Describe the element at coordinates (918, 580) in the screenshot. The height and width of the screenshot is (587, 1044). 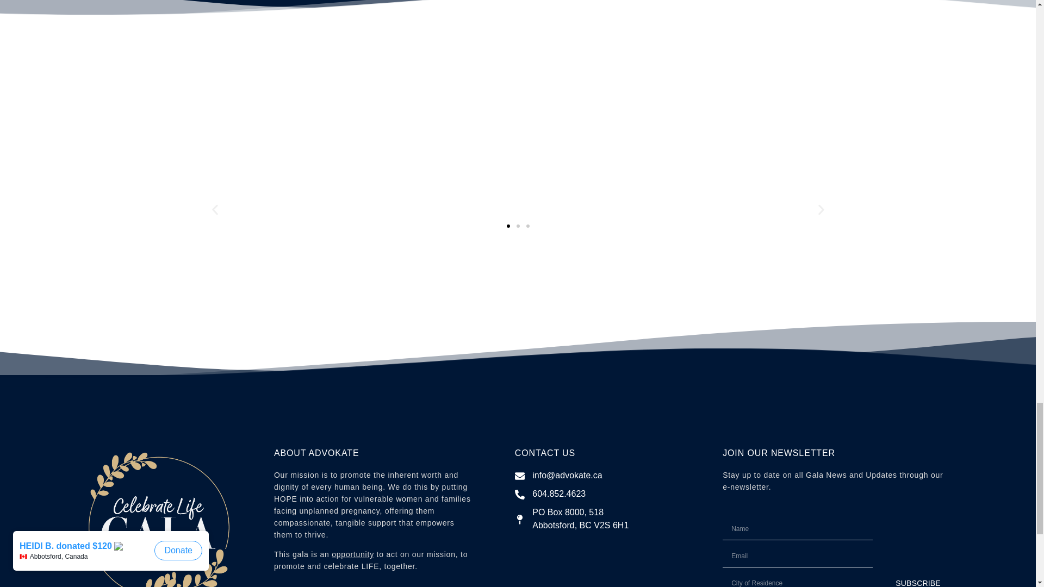
I see `SUBSCRIBE` at that location.